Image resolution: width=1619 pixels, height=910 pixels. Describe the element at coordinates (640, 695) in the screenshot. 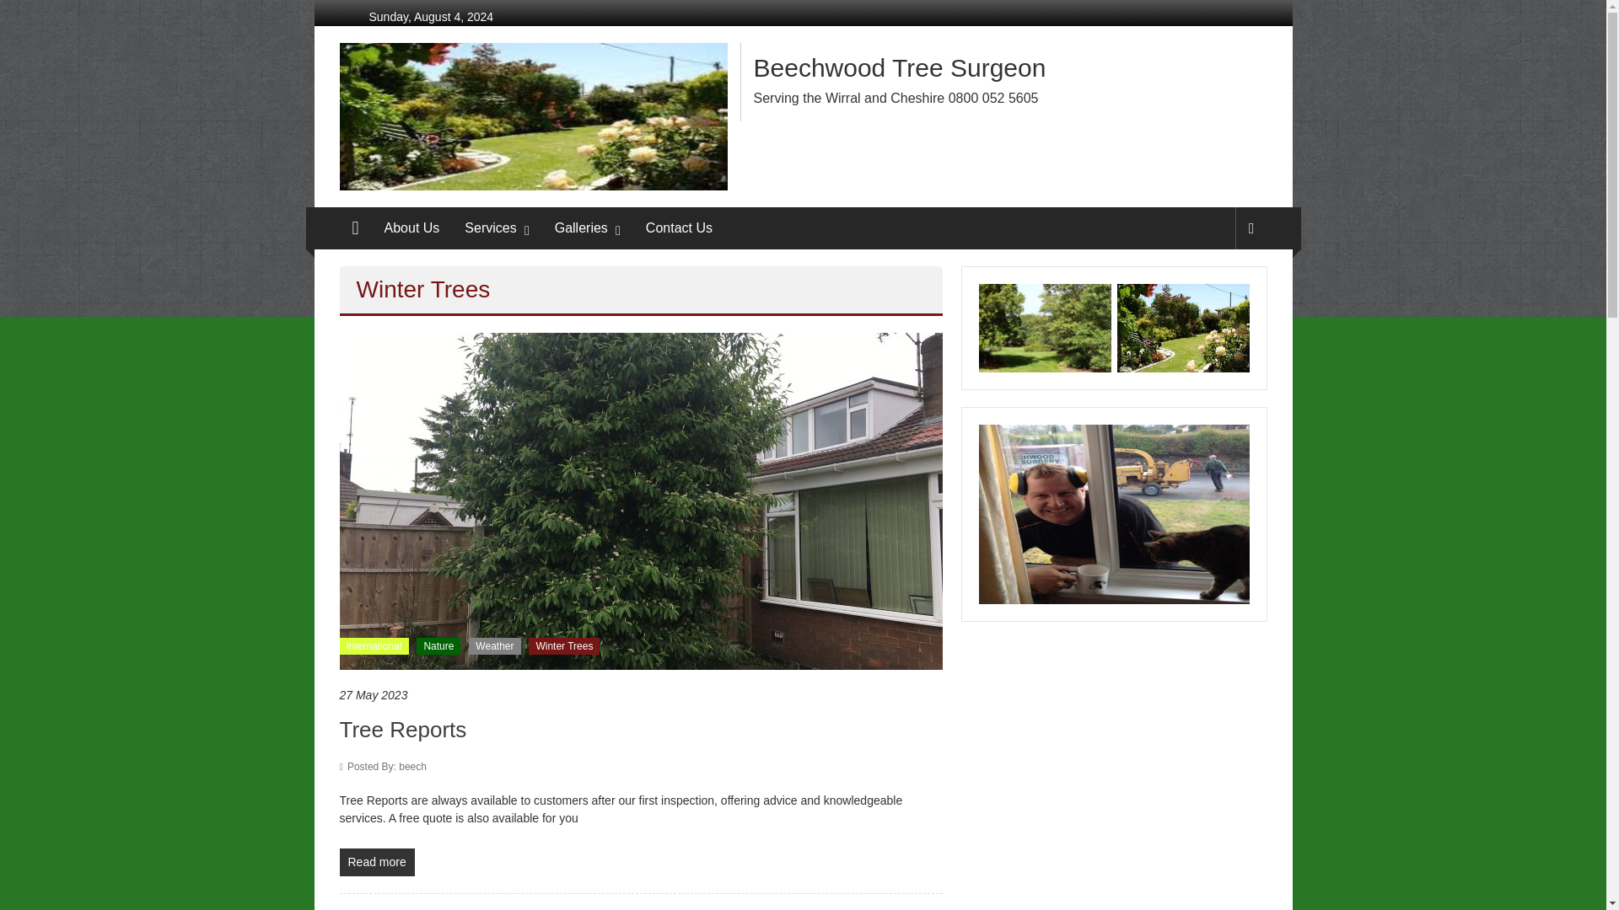

I see `08:05` at that location.